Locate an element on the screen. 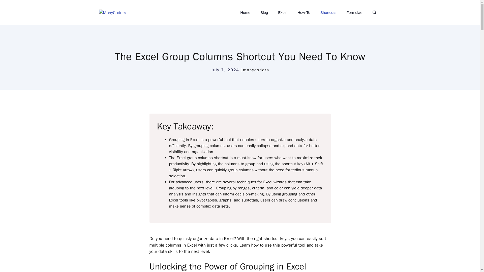 The width and height of the screenshot is (484, 272). How-To is located at coordinates (304, 13).